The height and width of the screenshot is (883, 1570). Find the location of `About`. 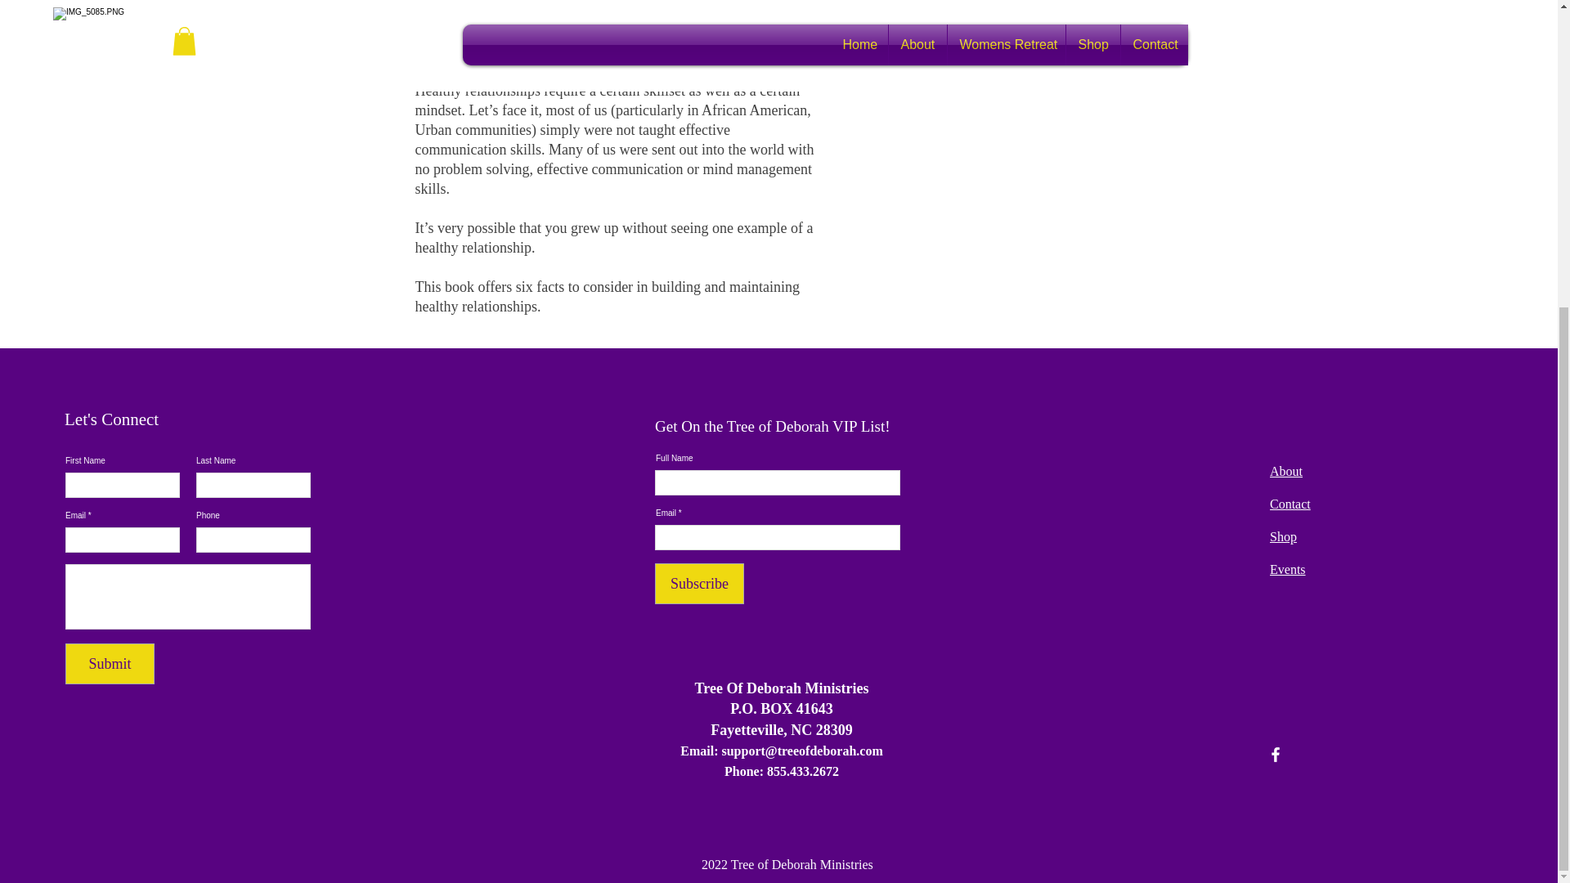

About is located at coordinates (1286, 471).